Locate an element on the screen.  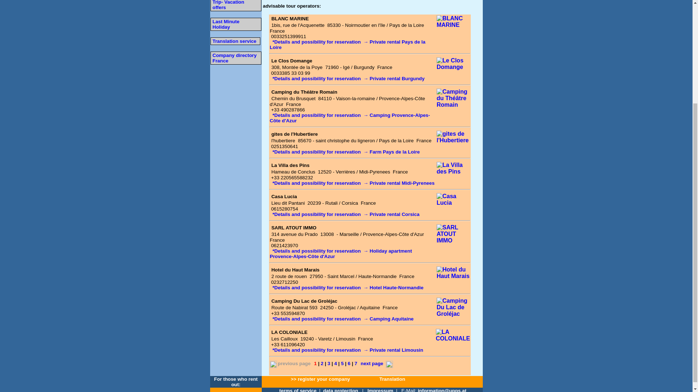
gites de l'Hubertiere is located at coordinates (294, 134).